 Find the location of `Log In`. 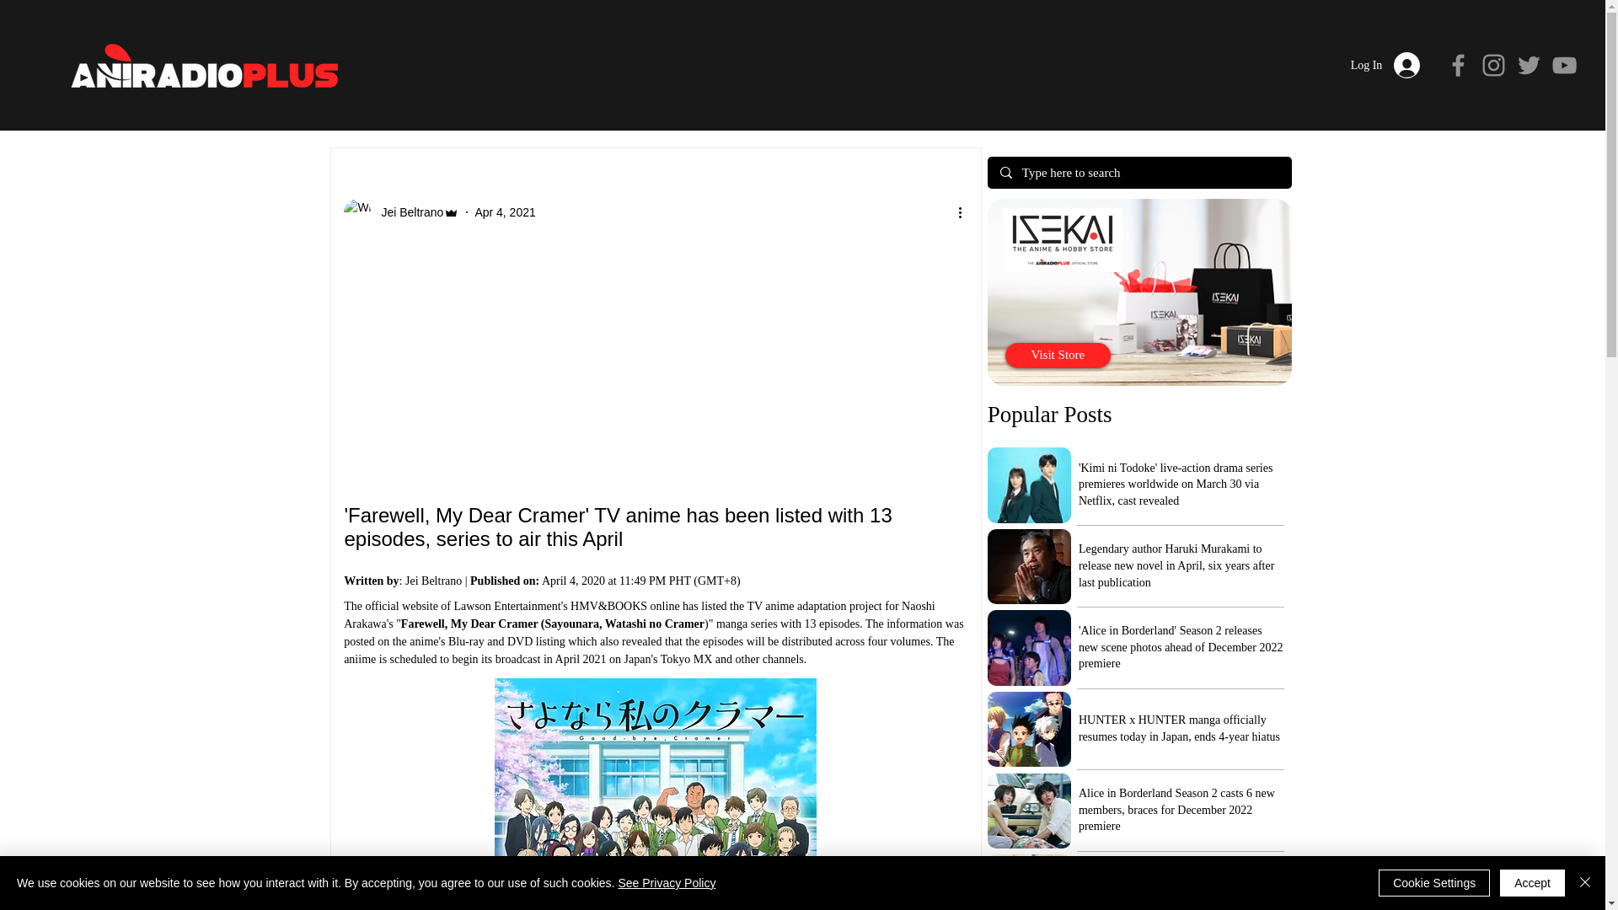

Log In is located at coordinates (1385, 66).